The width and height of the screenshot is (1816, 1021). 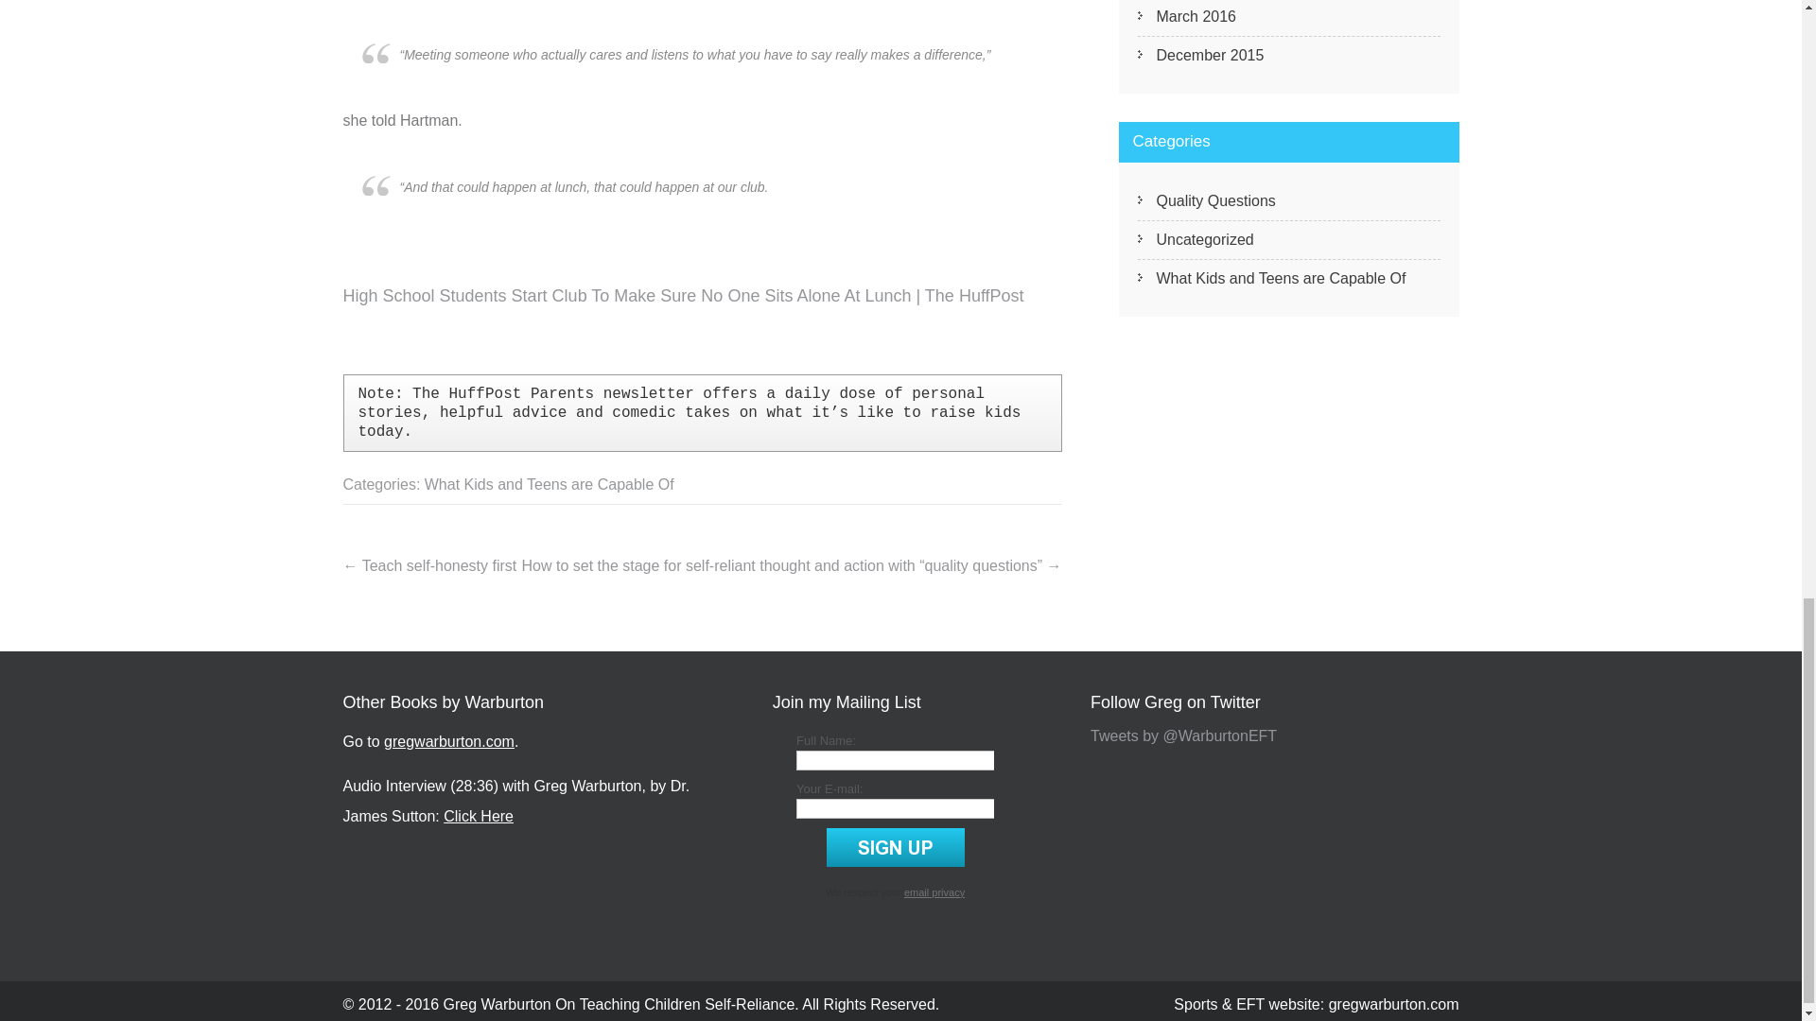 What do you see at coordinates (448, 741) in the screenshot?
I see `gregwarburton.com` at bounding box center [448, 741].